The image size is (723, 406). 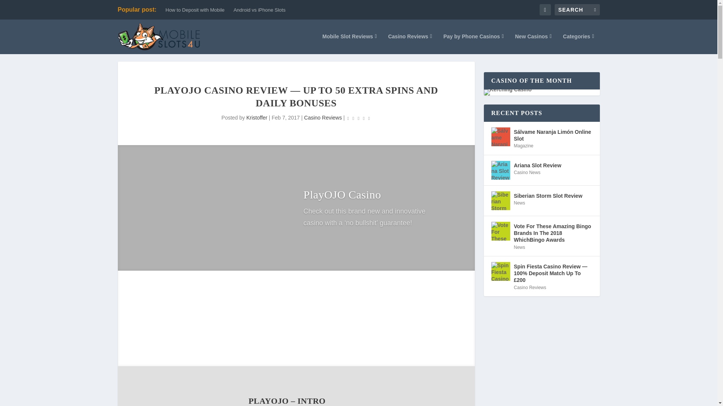 What do you see at coordinates (577, 10) in the screenshot?
I see `Search for:` at bounding box center [577, 10].